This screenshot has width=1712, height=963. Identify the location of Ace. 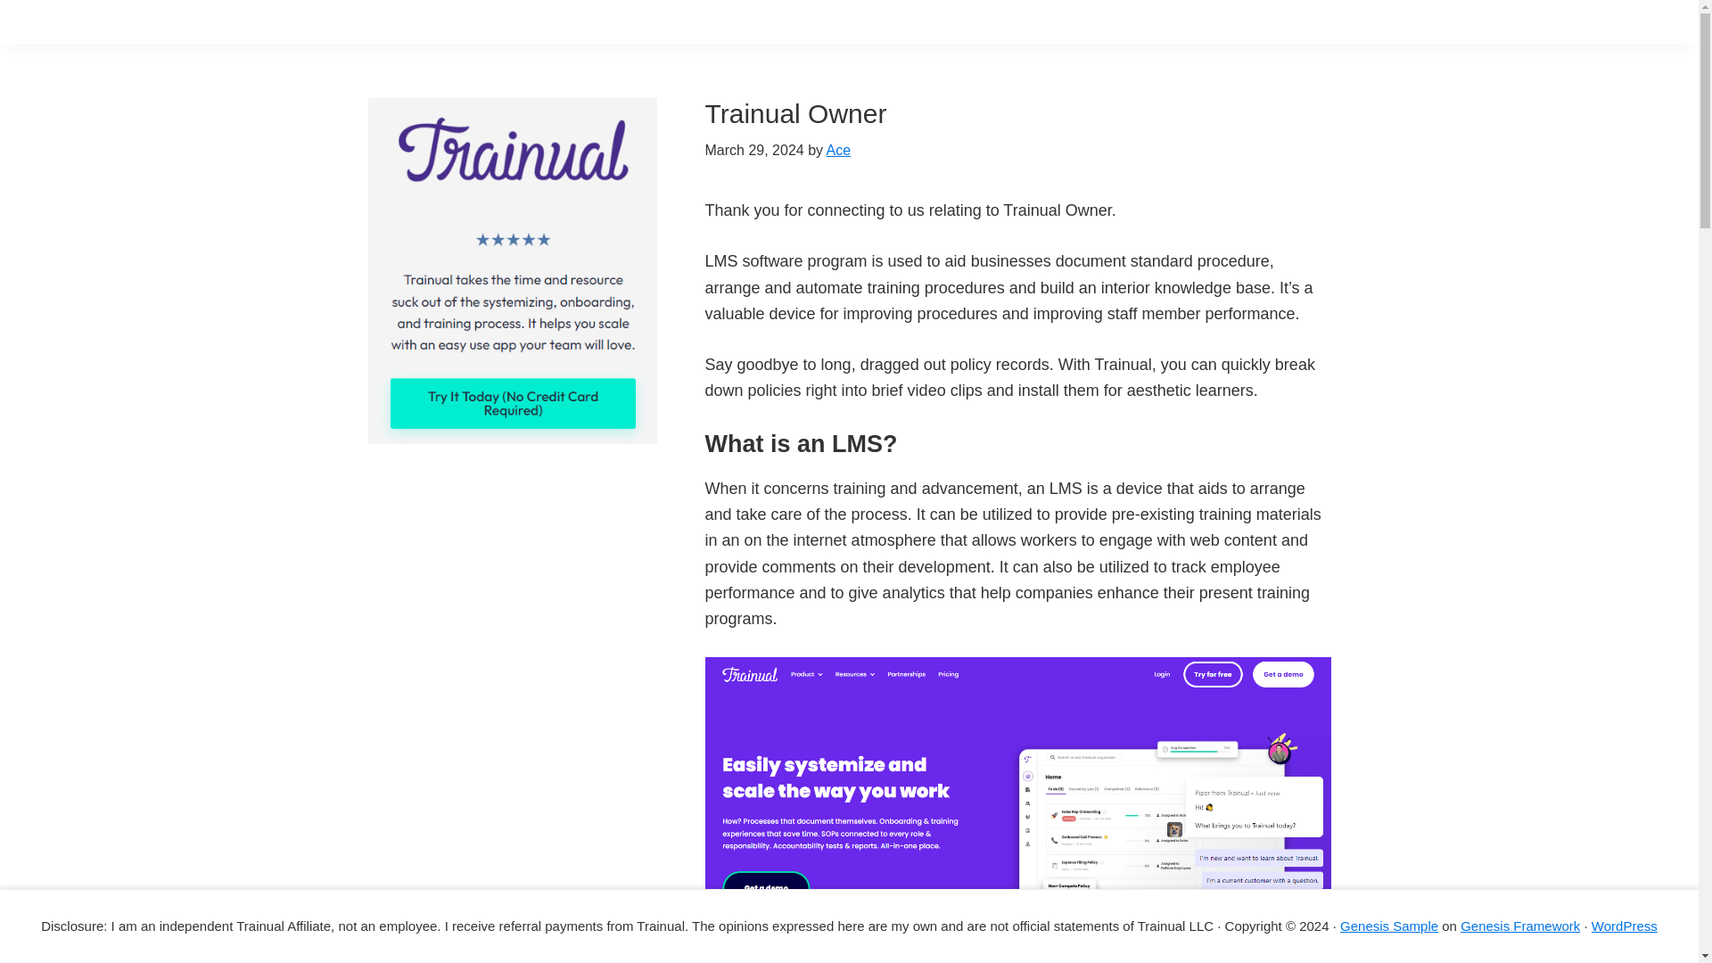
(838, 150).